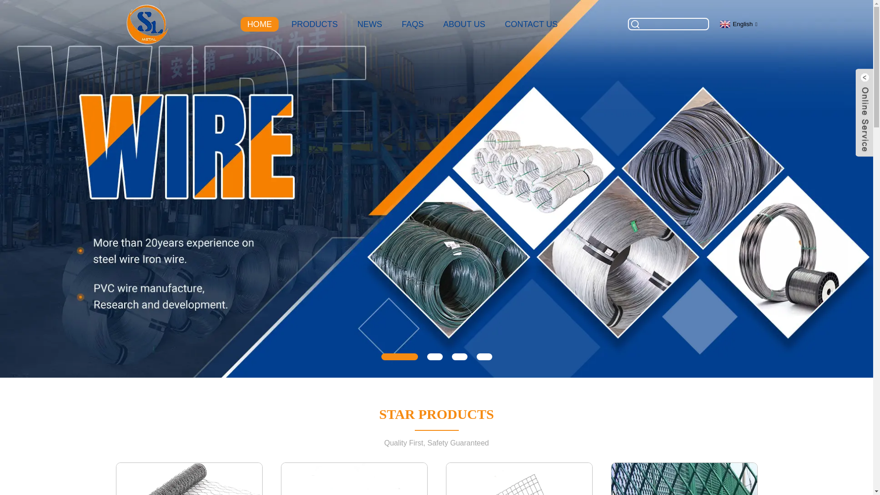  Describe the element at coordinates (531, 24) in the screenshot. I see `CONTACT US` at that location.